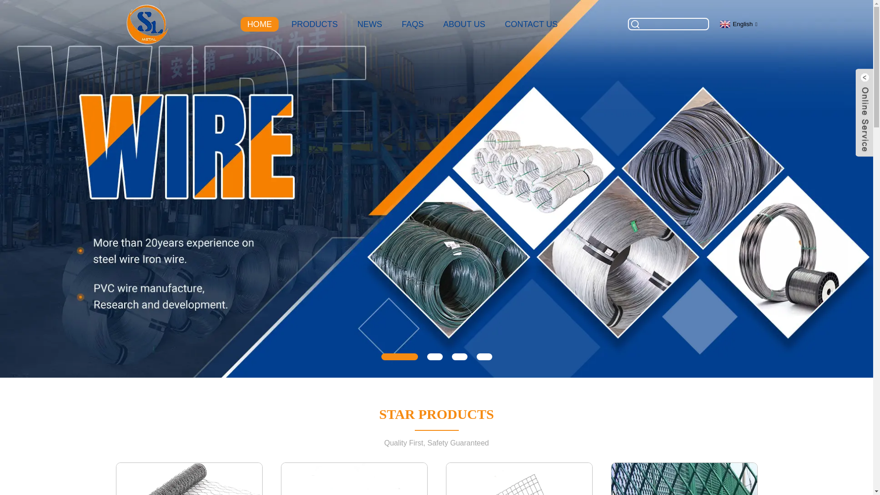  Describe the element at coordinates (531, 24) in the screenshot. I see `CONTACT US` at that location.